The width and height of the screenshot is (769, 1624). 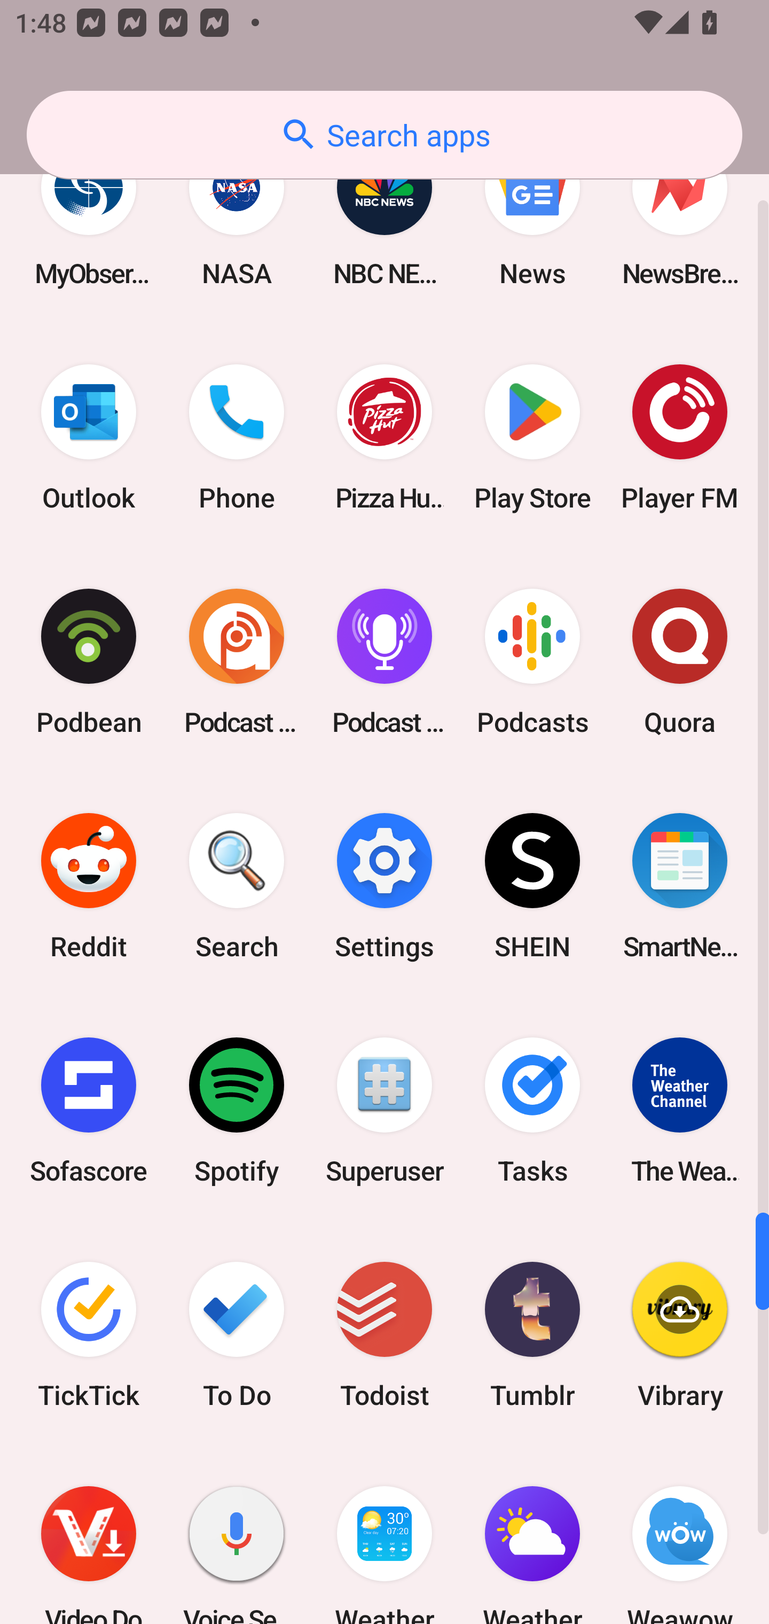 What do you see at coordinates (384, 661) in the screenshot?
I see `Podcast Player` at bounding box center [384, 661].